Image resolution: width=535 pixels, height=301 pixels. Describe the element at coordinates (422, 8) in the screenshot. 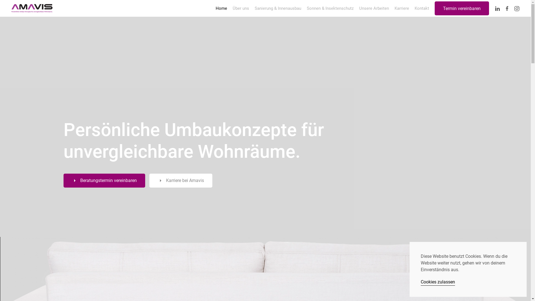

I see `Kontakt` at that location.